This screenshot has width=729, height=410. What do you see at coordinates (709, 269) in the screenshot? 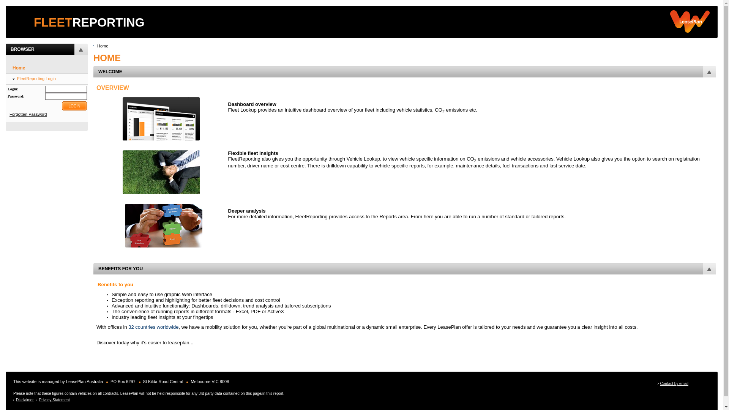
I see `Minimize` at bounding box center [709, 269].